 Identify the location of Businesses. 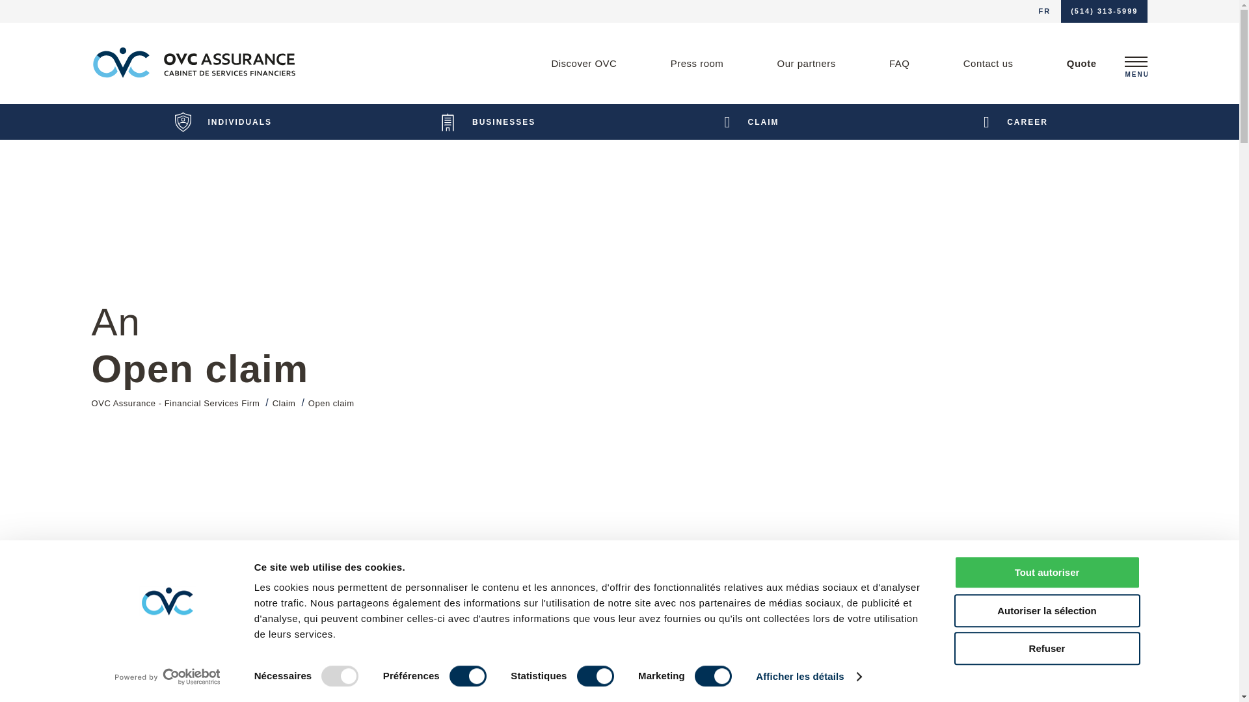
(488, 121).